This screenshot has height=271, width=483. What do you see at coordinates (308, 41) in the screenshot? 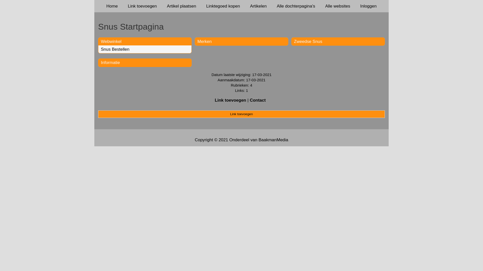
I see `Zweedse Snus` at bounding box center [308, 41].